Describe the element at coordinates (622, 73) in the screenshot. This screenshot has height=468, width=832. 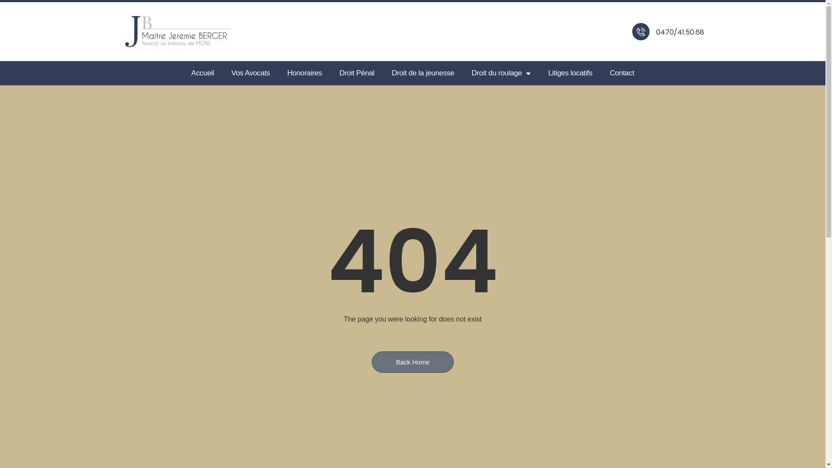
I see `Contact` at that location.